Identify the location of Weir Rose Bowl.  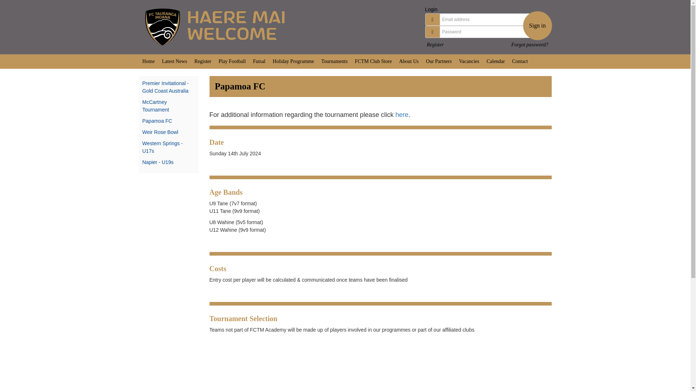
(160, 132).